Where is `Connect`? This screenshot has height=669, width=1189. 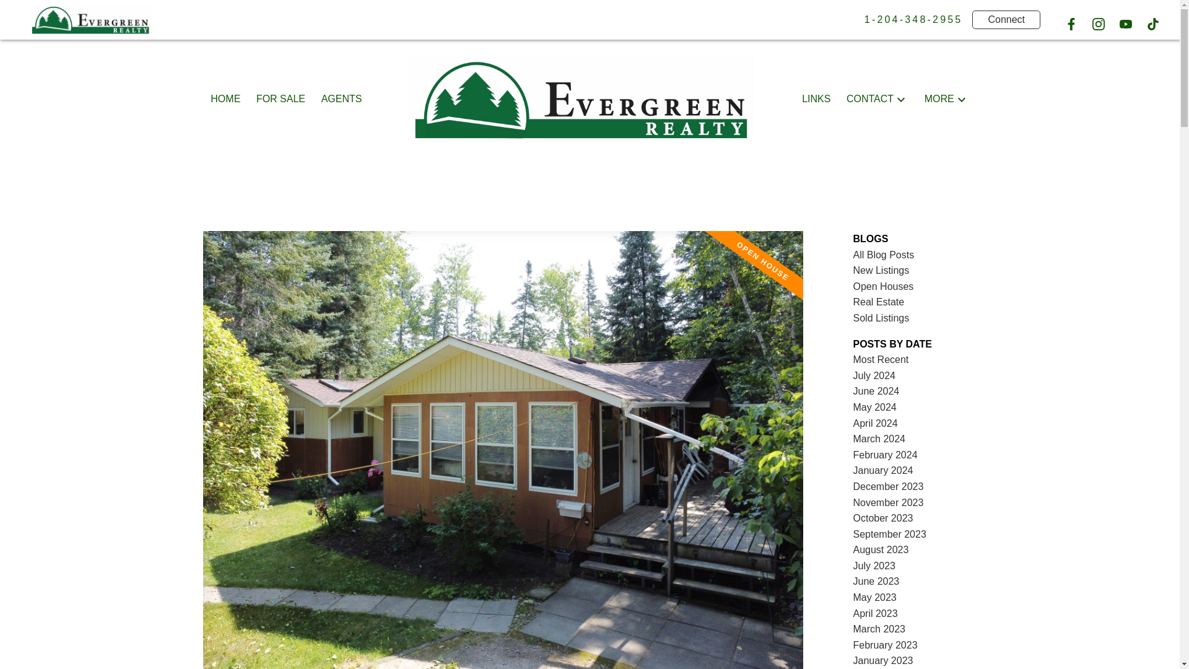 Connect is located at coordinates (1006, 20).